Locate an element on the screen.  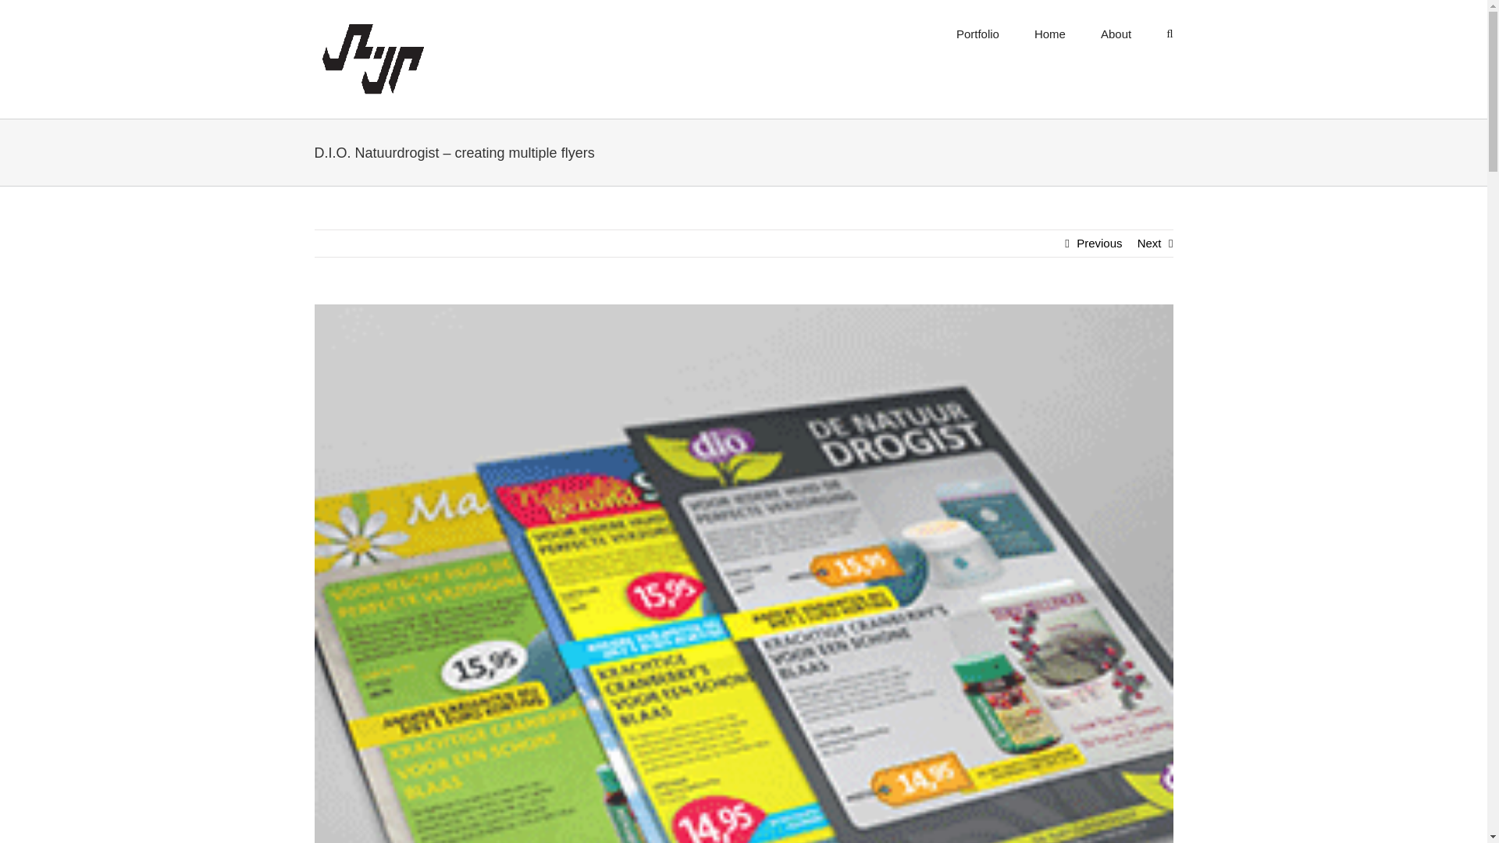
Next is located at coordinates (1149, 244).